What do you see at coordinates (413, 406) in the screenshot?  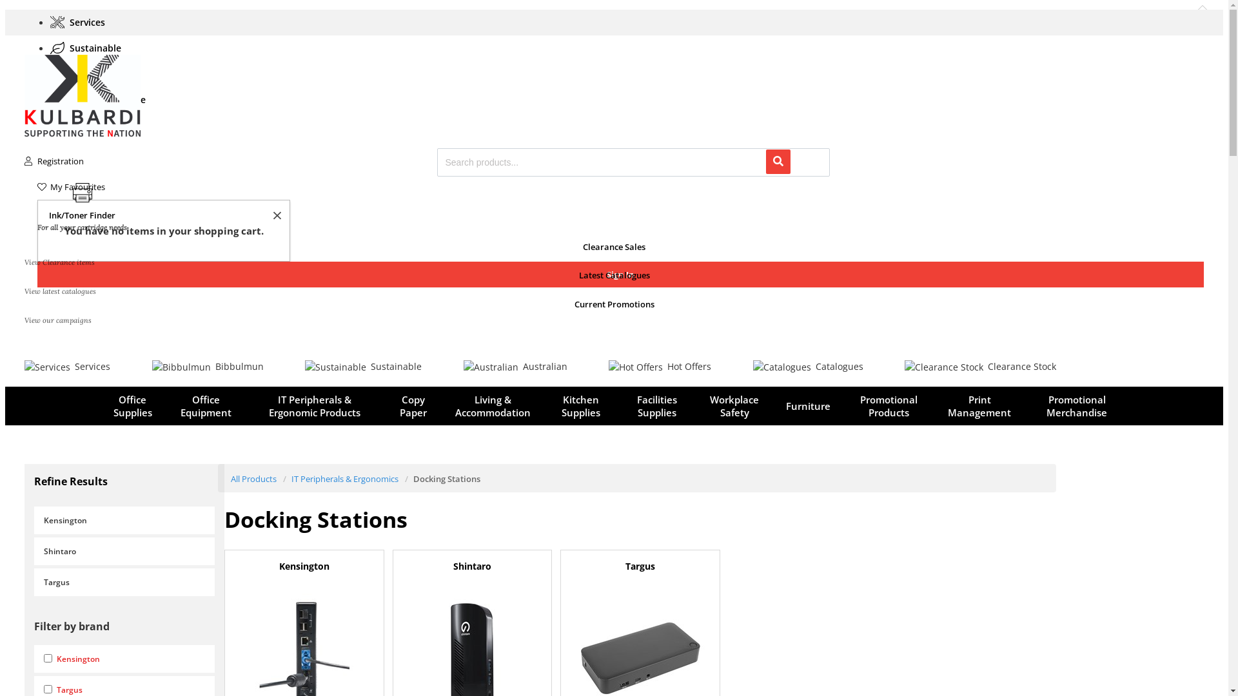 I see `Copy Paper` at bounding box center [413, 406].